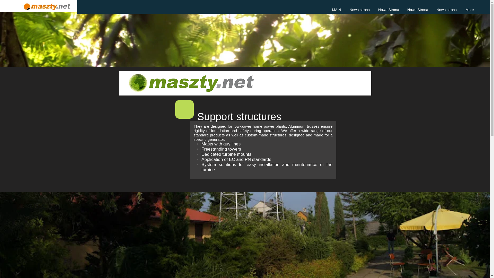 Image resolution: width=494 pixels, height=278 pixels. What do you see at coordinates (447, 10) in the screenshot?
I see `Nowa strona` at bounding box center [447, 10].